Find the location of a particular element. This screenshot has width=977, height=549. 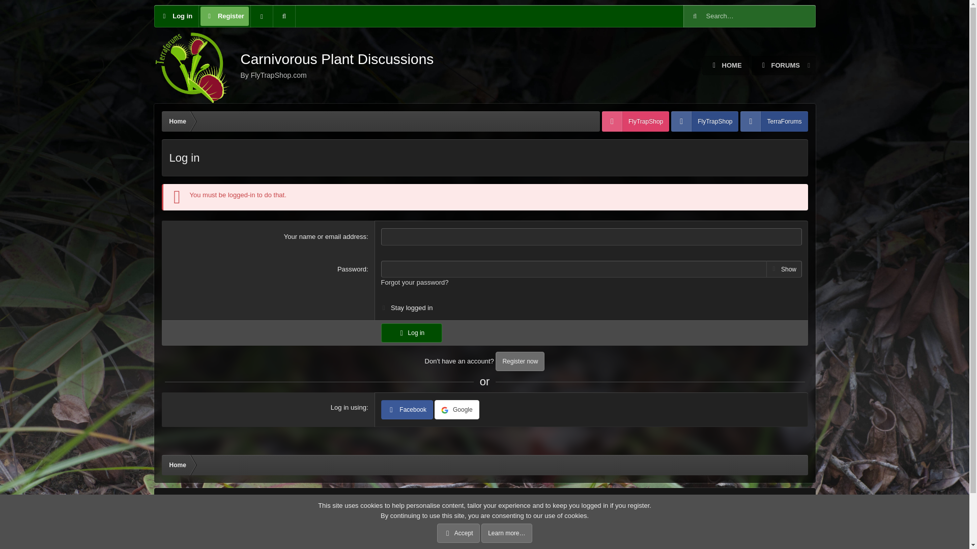

Home is located at coordinates (178, 121).